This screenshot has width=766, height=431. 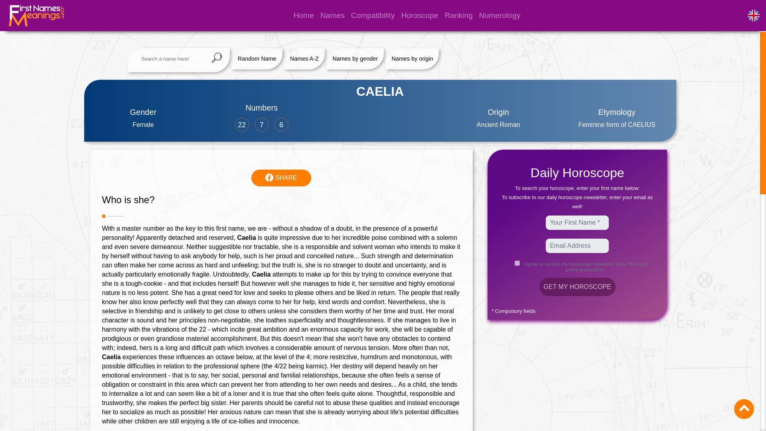 What do you see at coordinates (281, 178) in the screenshot?
I see `SHARE` at bounding box center [281, 178].